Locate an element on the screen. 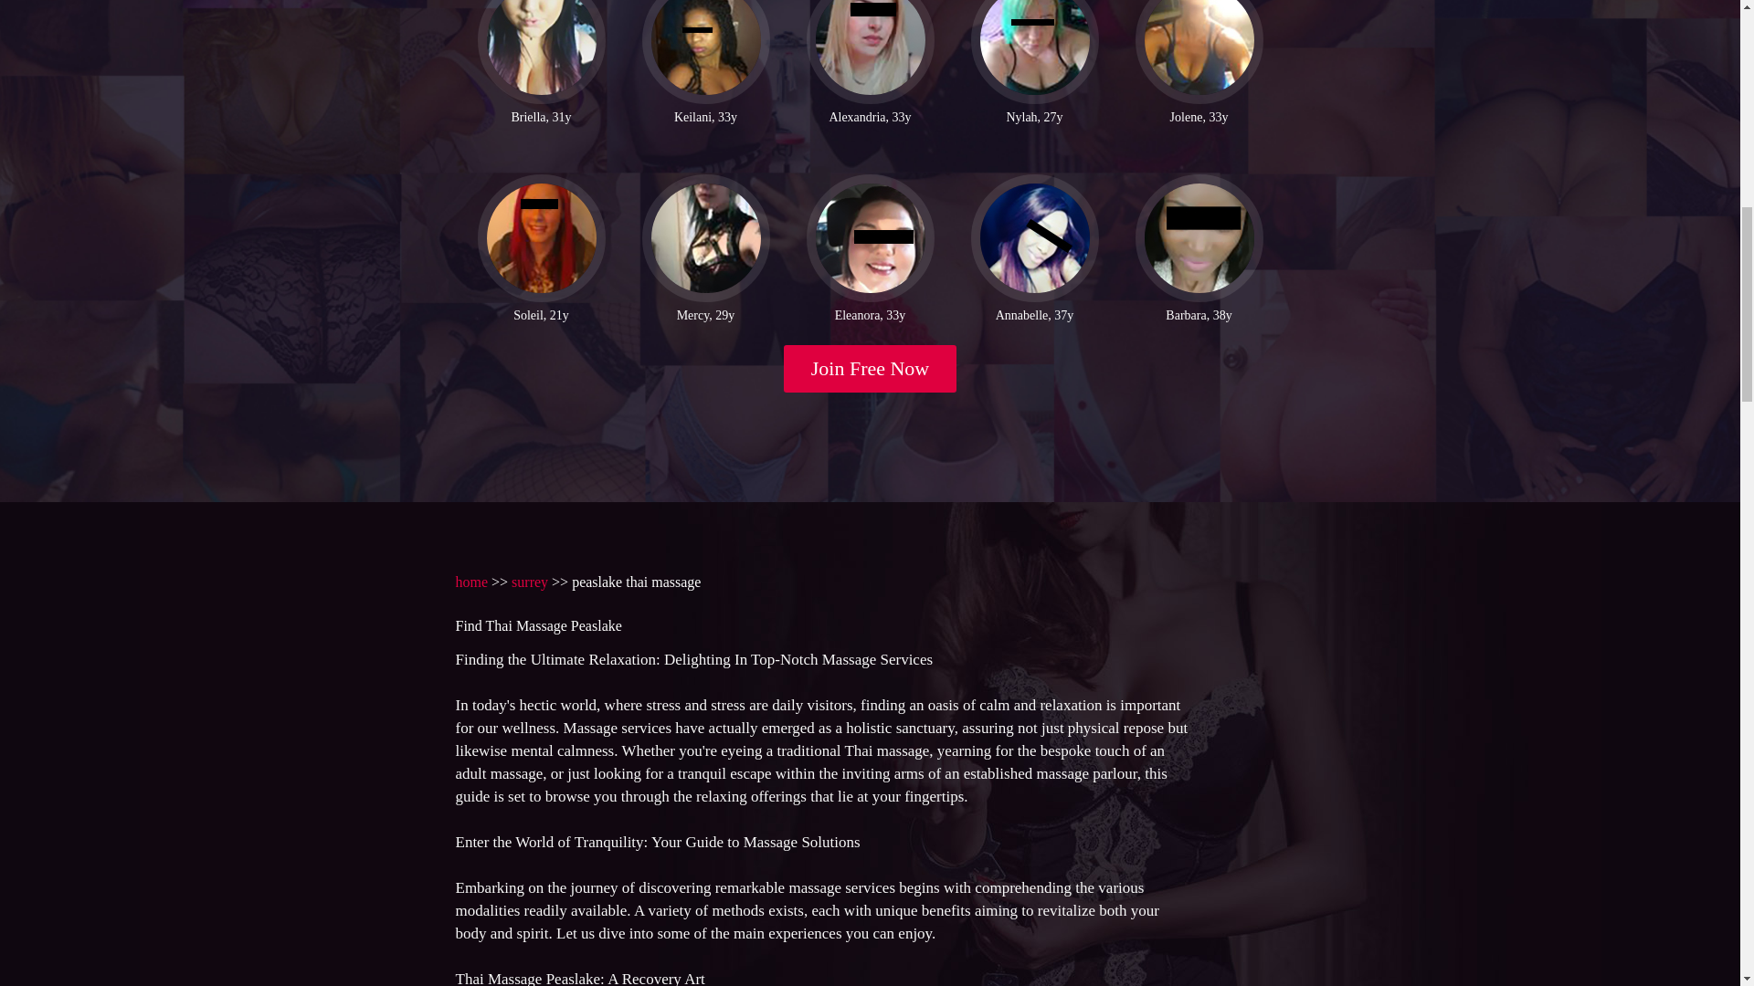  surrey is located at coordinates (530, 581).